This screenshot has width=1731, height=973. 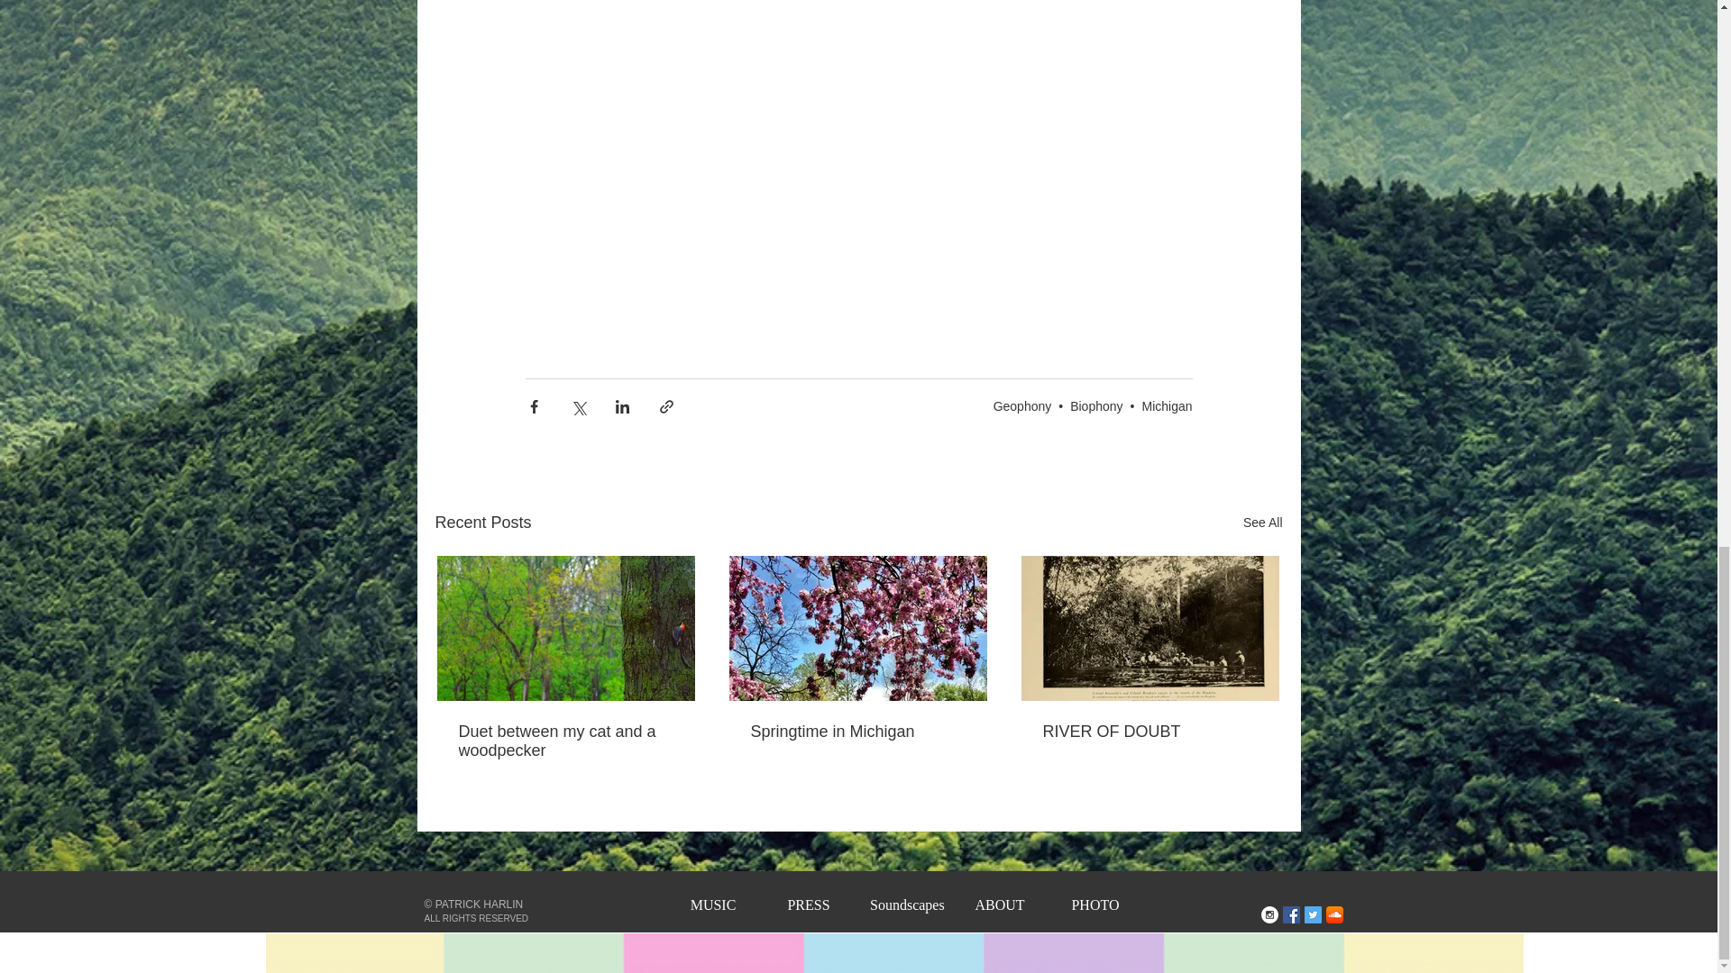 I want to click on See All, so click(x=1262, y=523).